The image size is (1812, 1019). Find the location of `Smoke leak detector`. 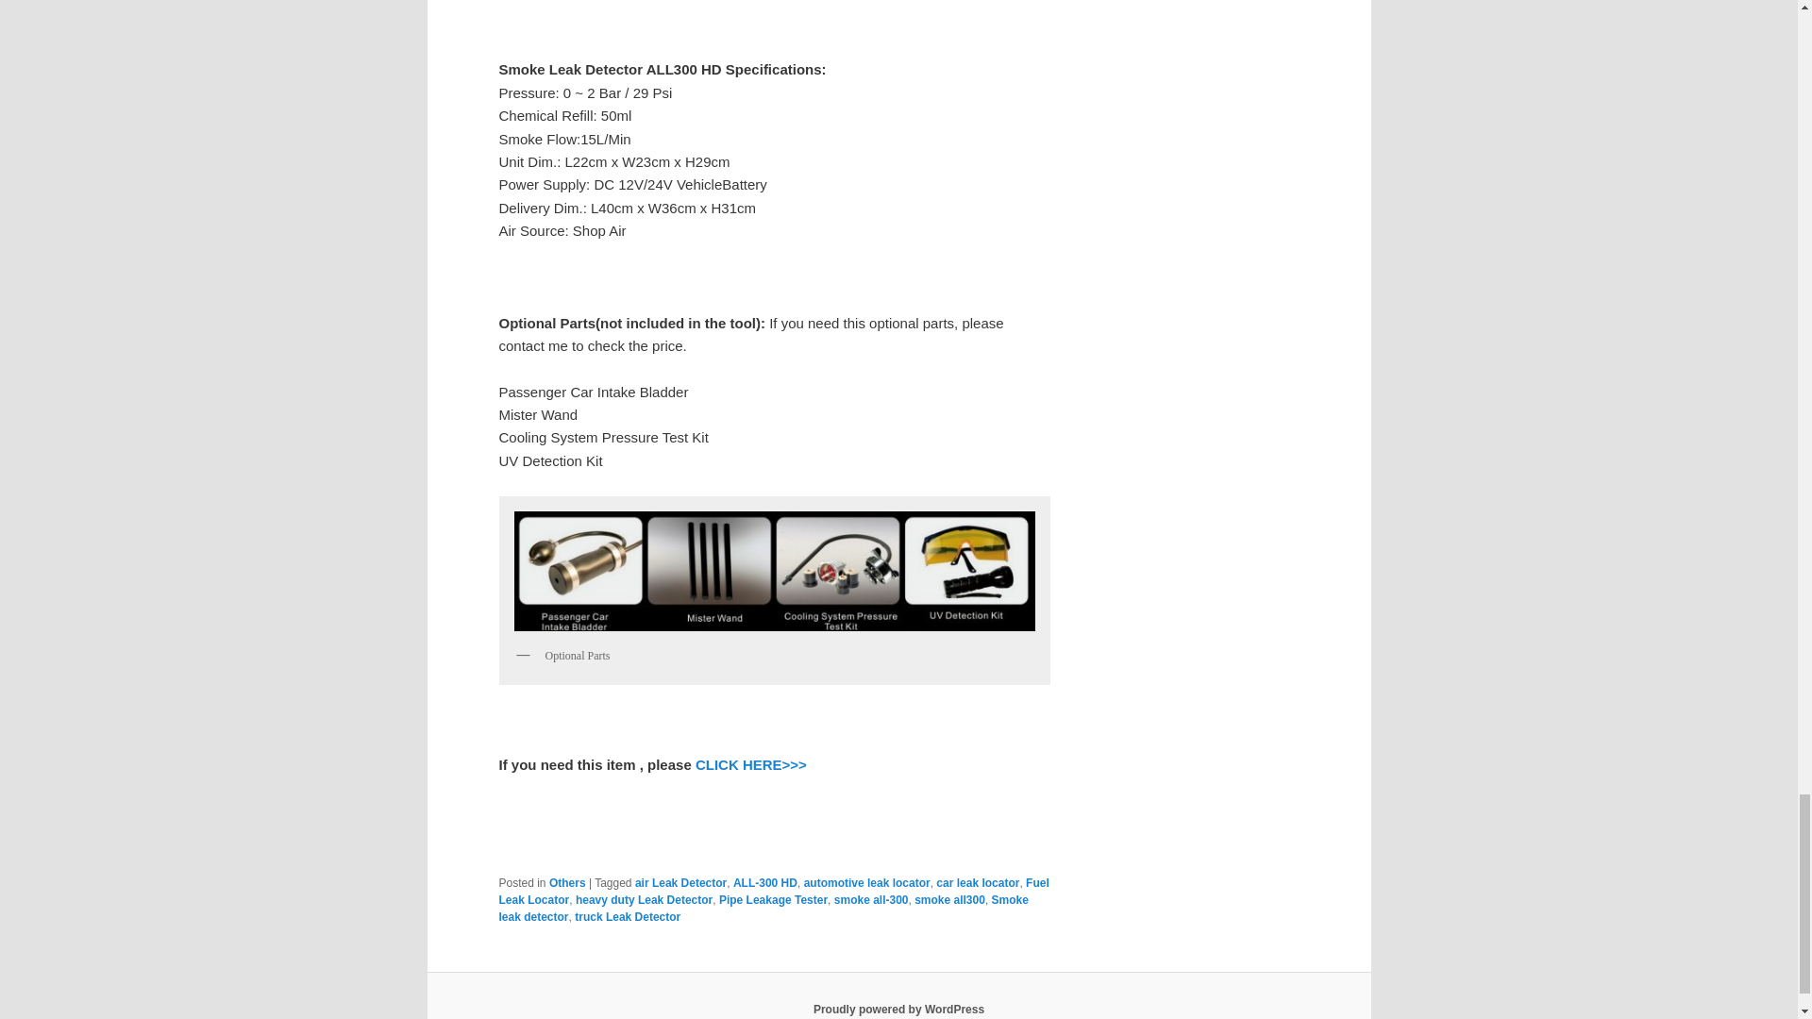

Smoke leak detector is located at coordinates (763, 908).